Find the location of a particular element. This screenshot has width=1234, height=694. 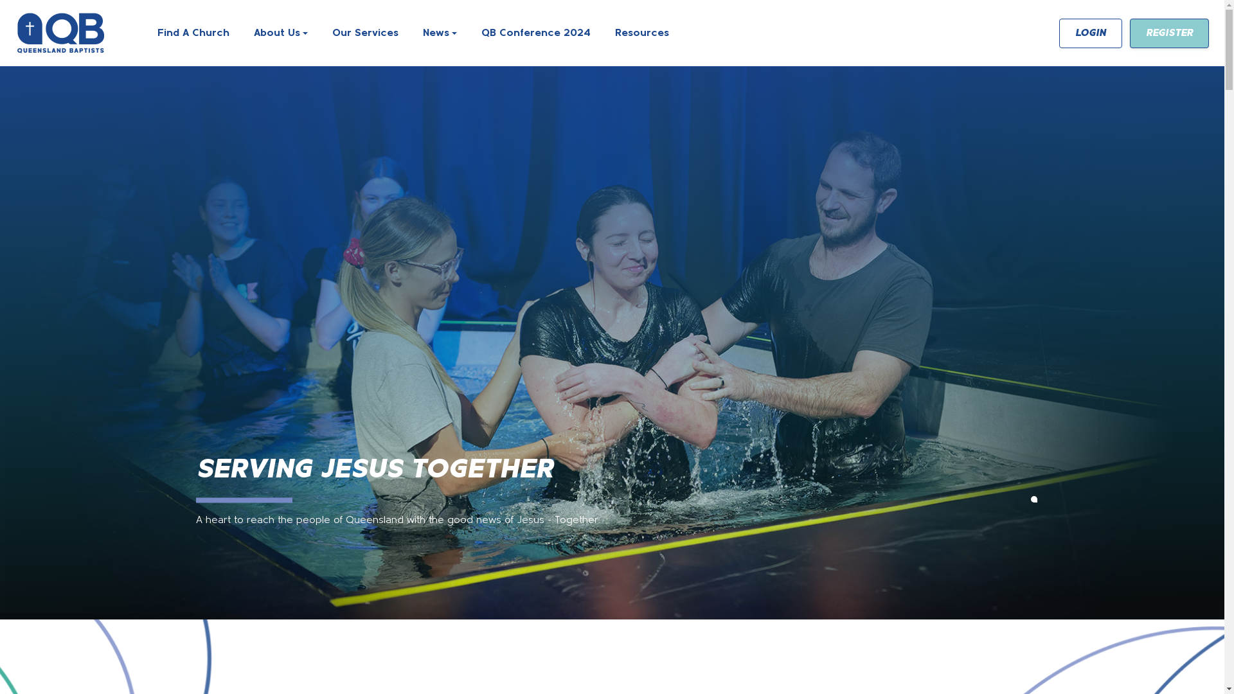

Resources is located at coordinates (642, 33).